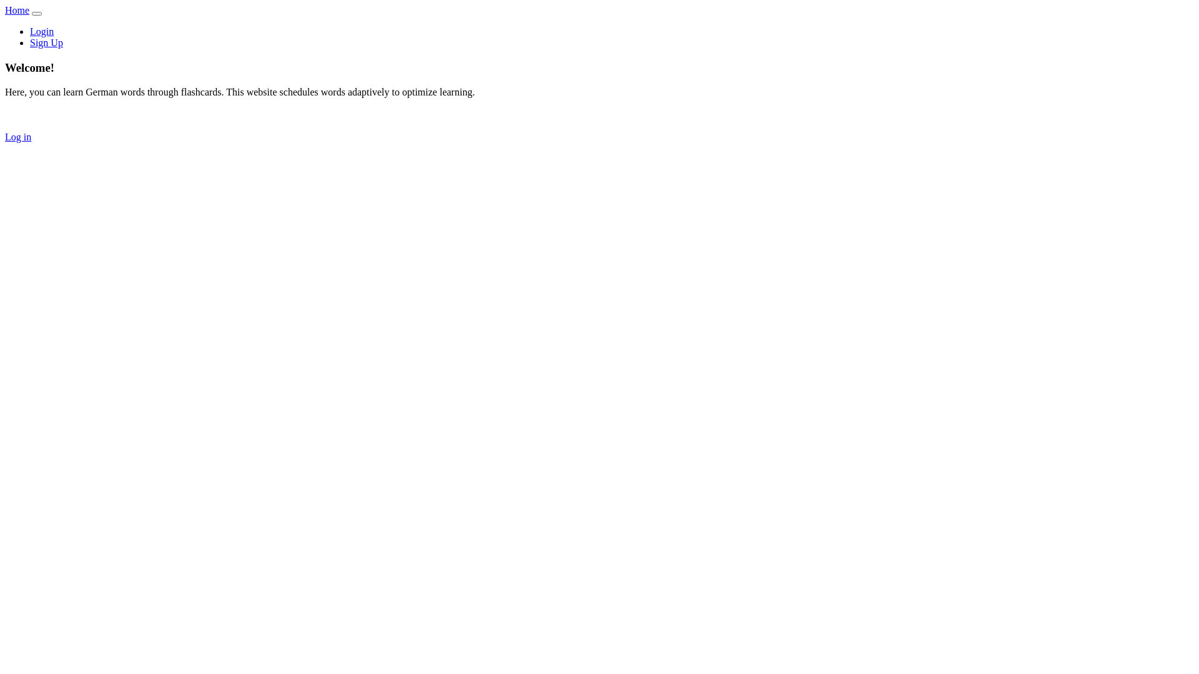 The width and height of the screenshot is (1199, 674). I want to click on Login, so click(42, 31).